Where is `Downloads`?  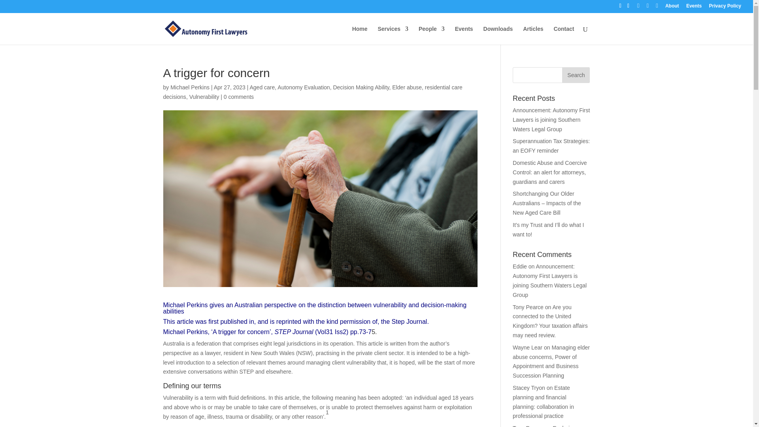
Downloads is located at coordinates (498, 35).